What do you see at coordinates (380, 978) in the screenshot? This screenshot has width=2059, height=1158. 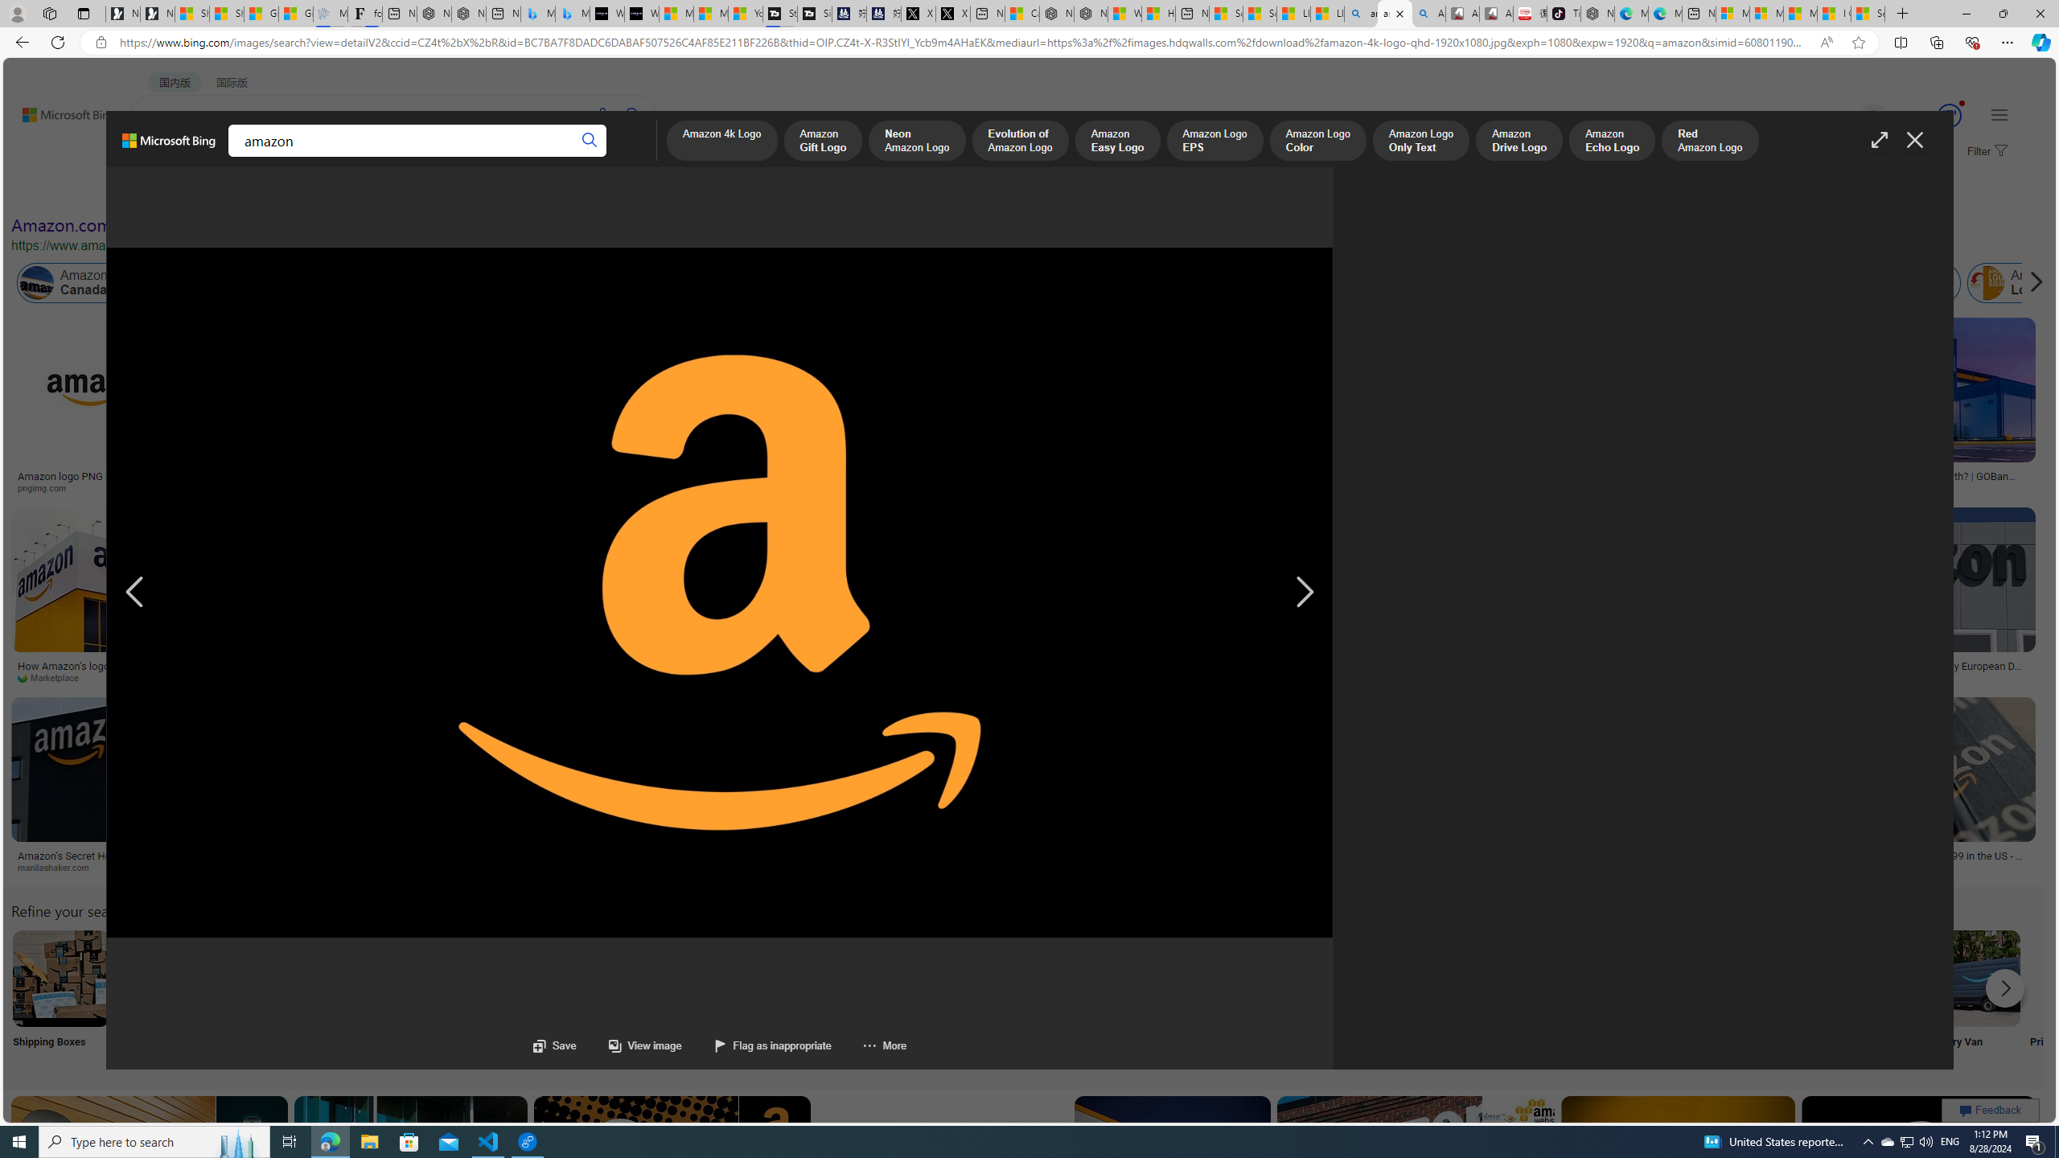 I see `Amazon Log into My Account` at bounding box center [380, 978].